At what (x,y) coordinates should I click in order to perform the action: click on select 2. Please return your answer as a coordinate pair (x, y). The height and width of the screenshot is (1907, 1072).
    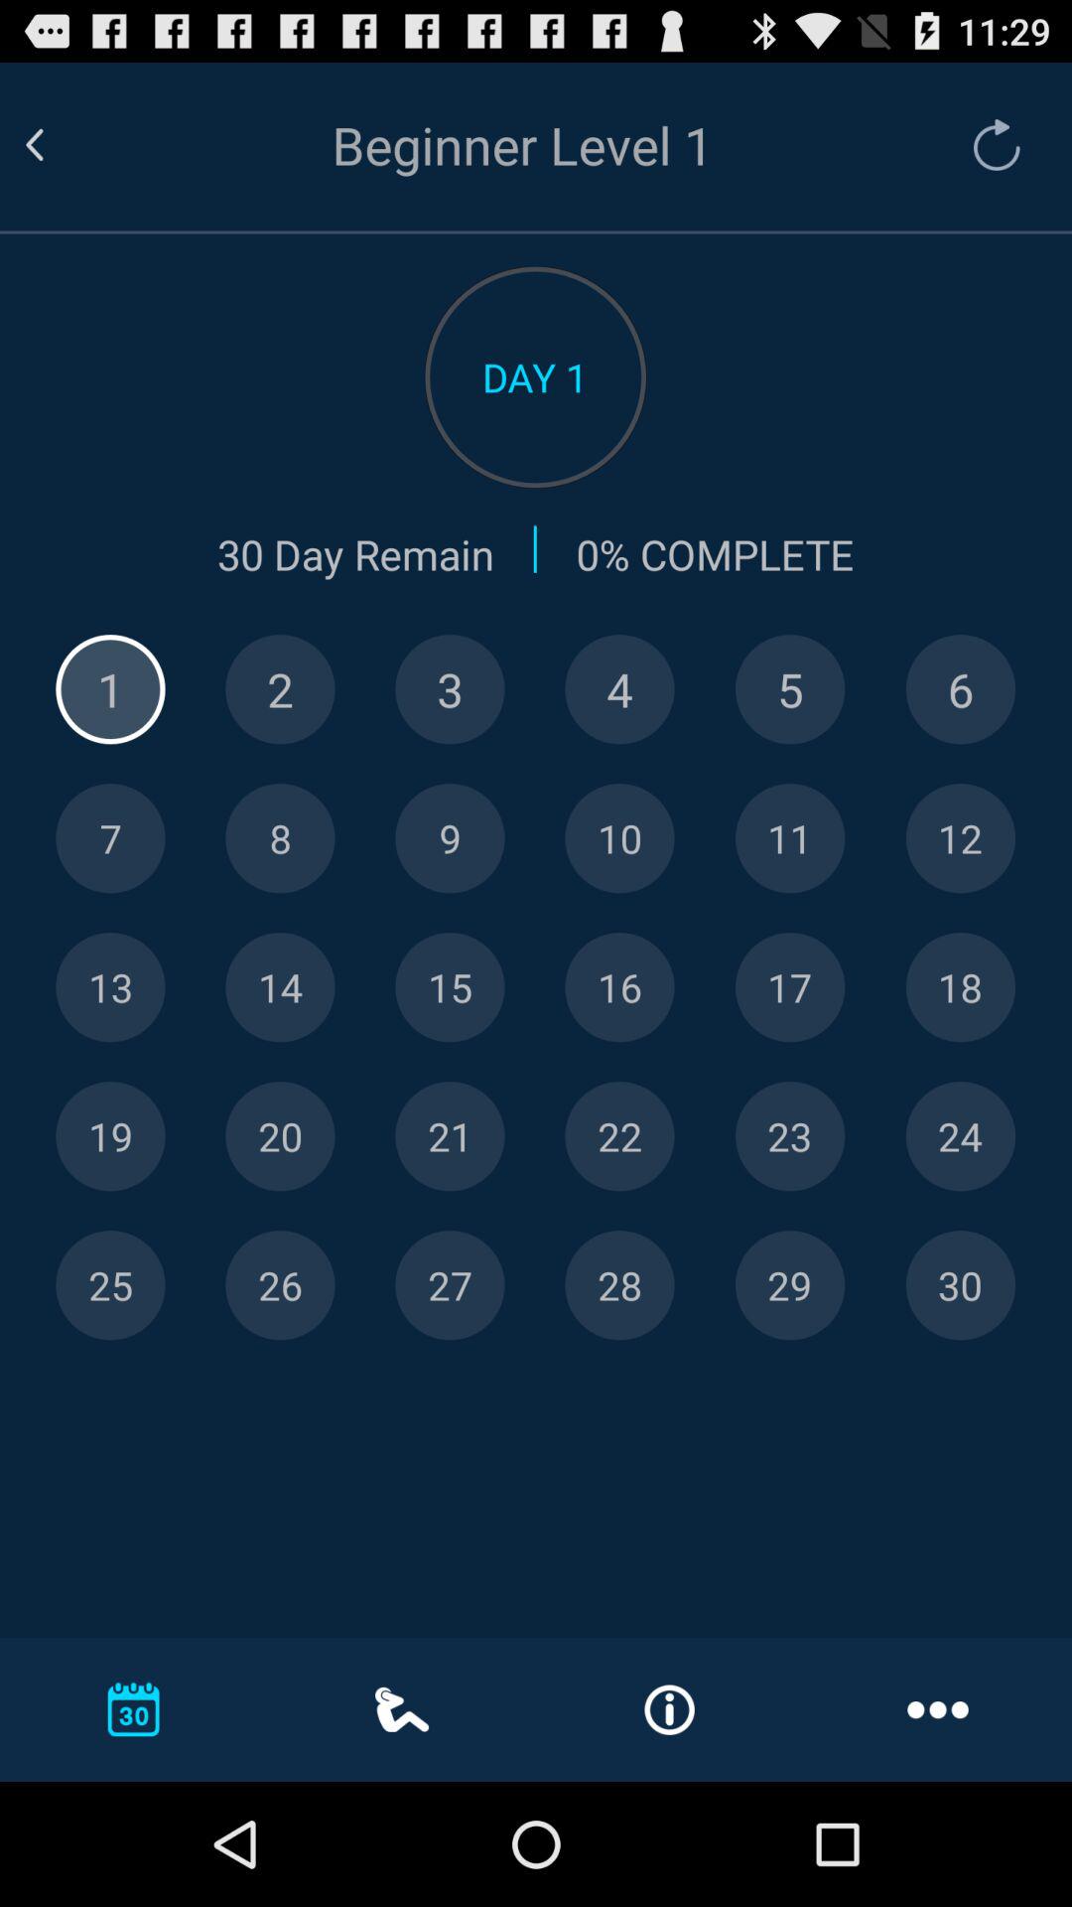
    Looking at the image, I should click on (280, 689).